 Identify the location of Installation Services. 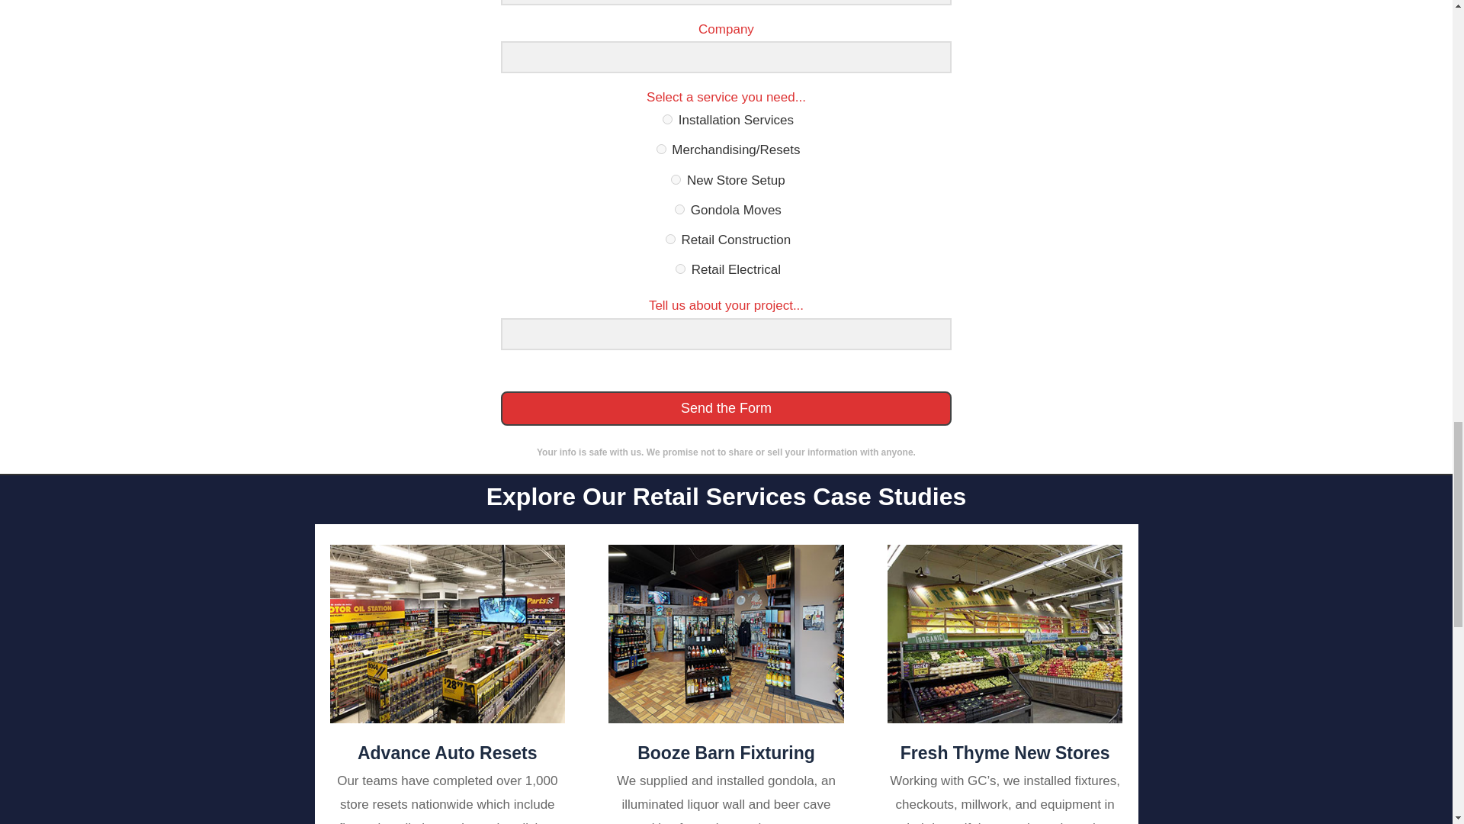
(667, 119).